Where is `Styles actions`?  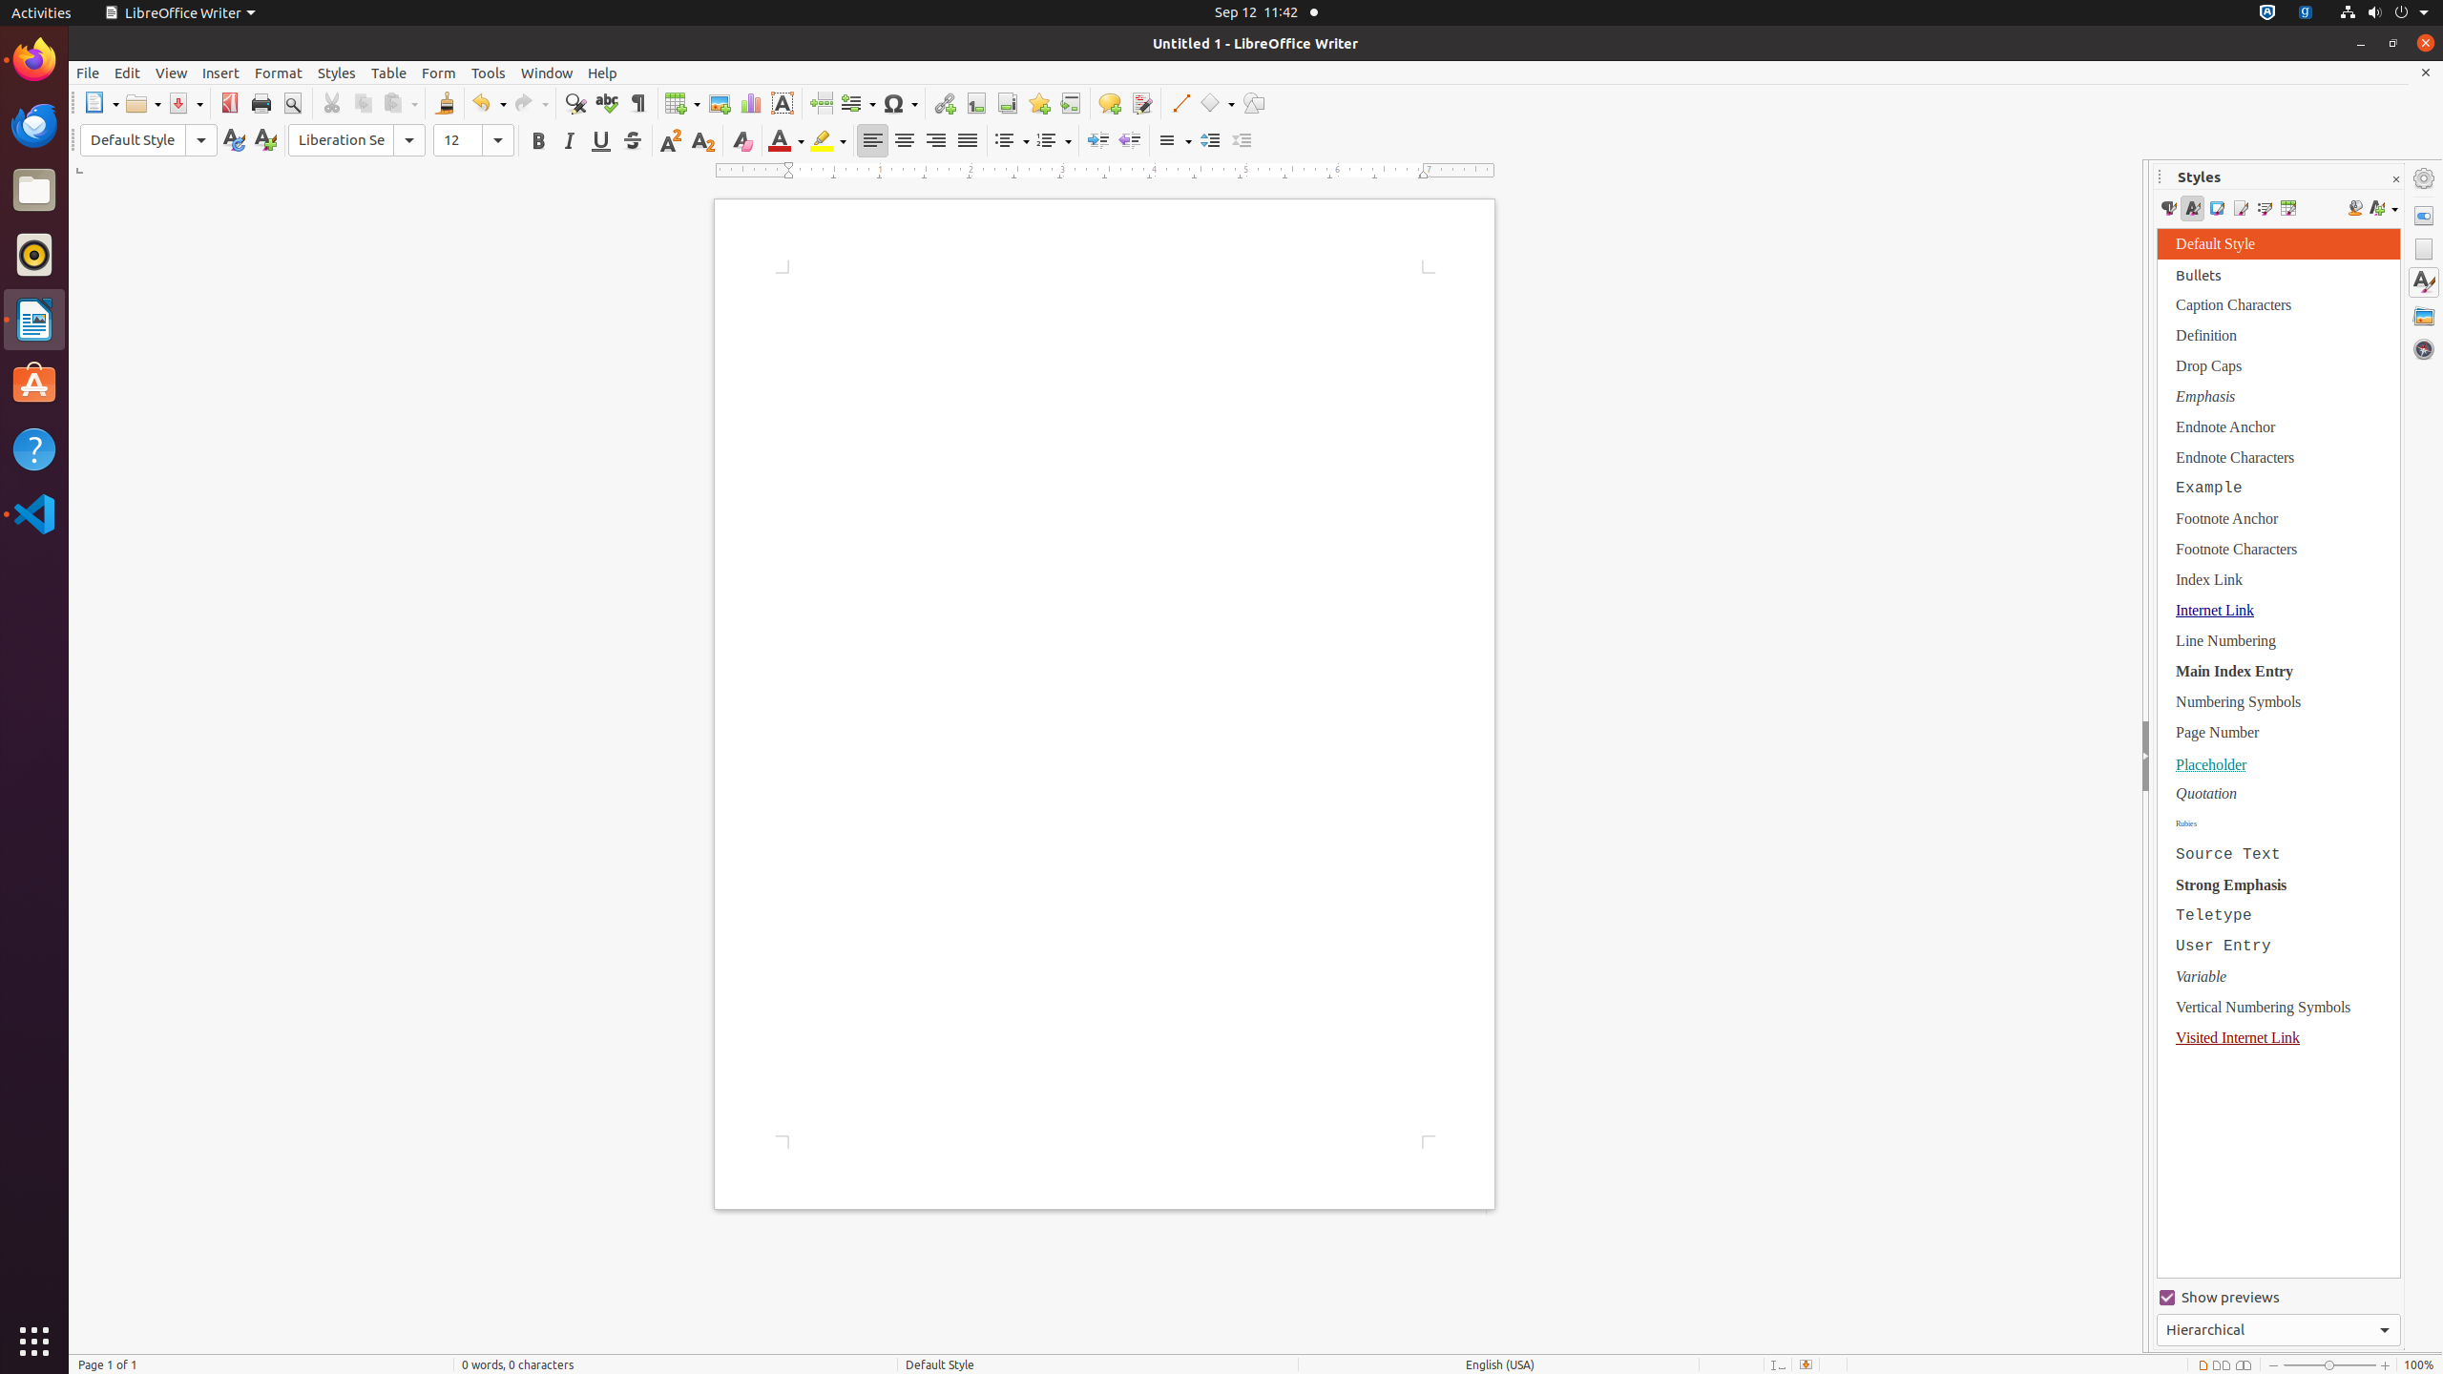 Styles actions is located at coordinates (2384, 208).